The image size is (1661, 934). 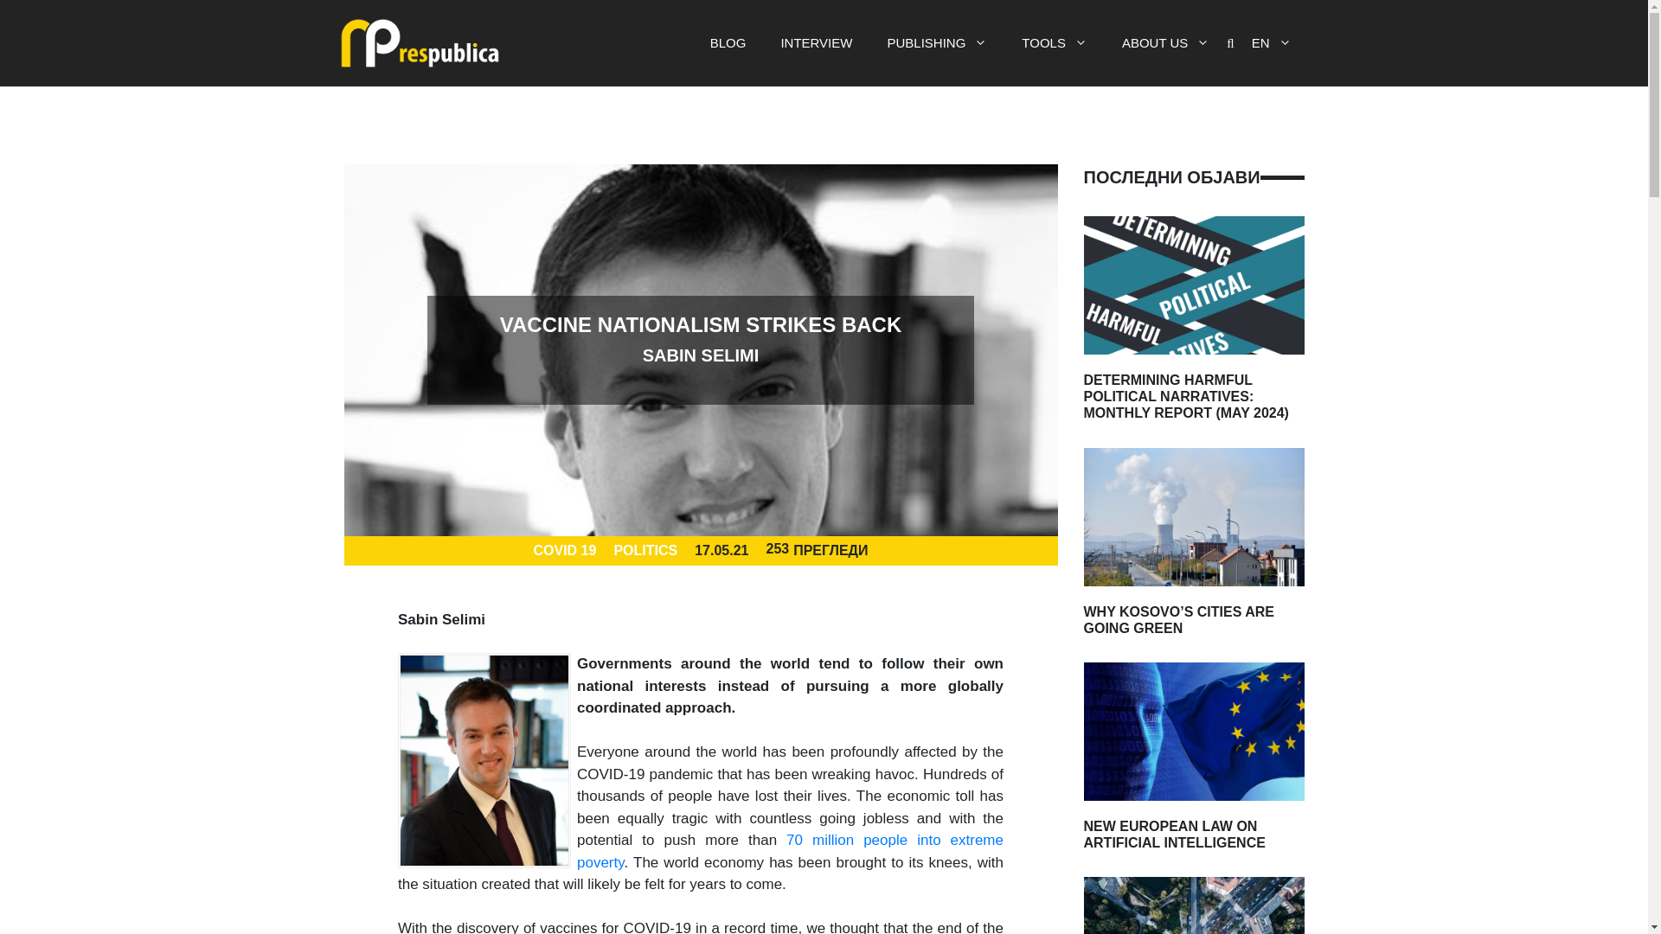 What do you see at coordinates (1165, 43) in the screenshot?
I see `ABOUT US` at bounding box center [1165, 43].